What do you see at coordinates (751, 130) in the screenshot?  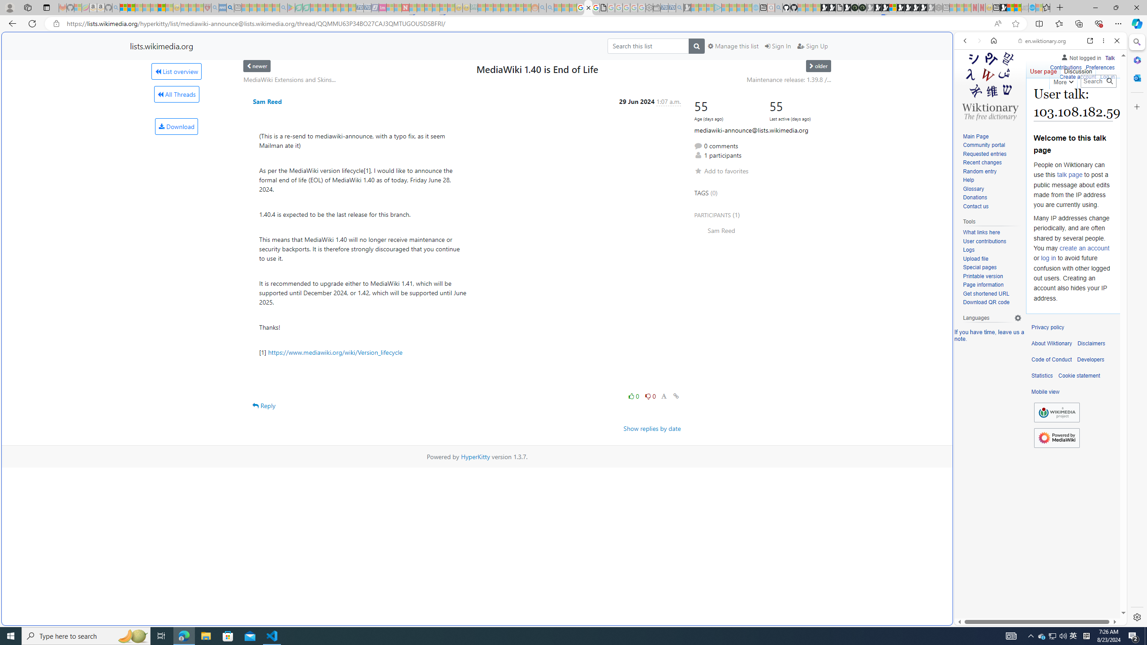 I see `mediawiki-announce@lists.wikimedia.org` at bounding box center [751, 130].